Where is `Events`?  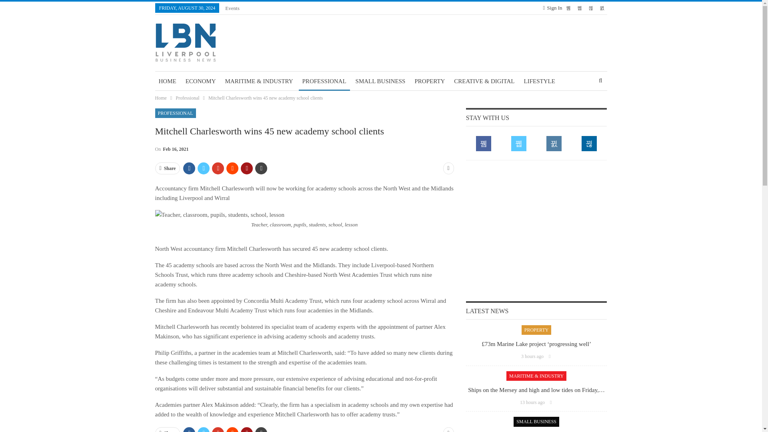
Events is located at coordinates (232, 8).